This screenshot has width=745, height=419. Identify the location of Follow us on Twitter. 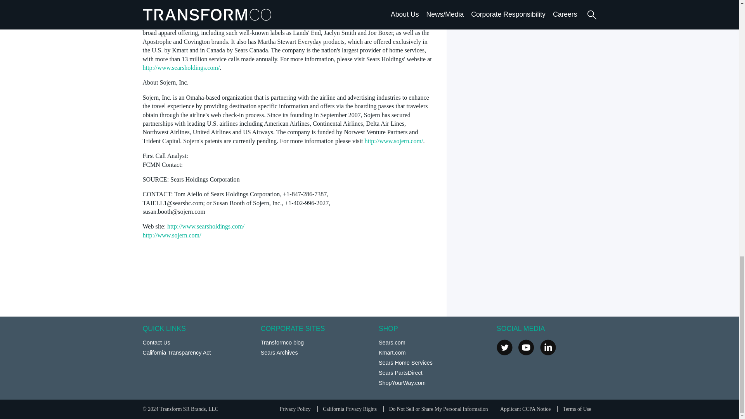
(504, 347).